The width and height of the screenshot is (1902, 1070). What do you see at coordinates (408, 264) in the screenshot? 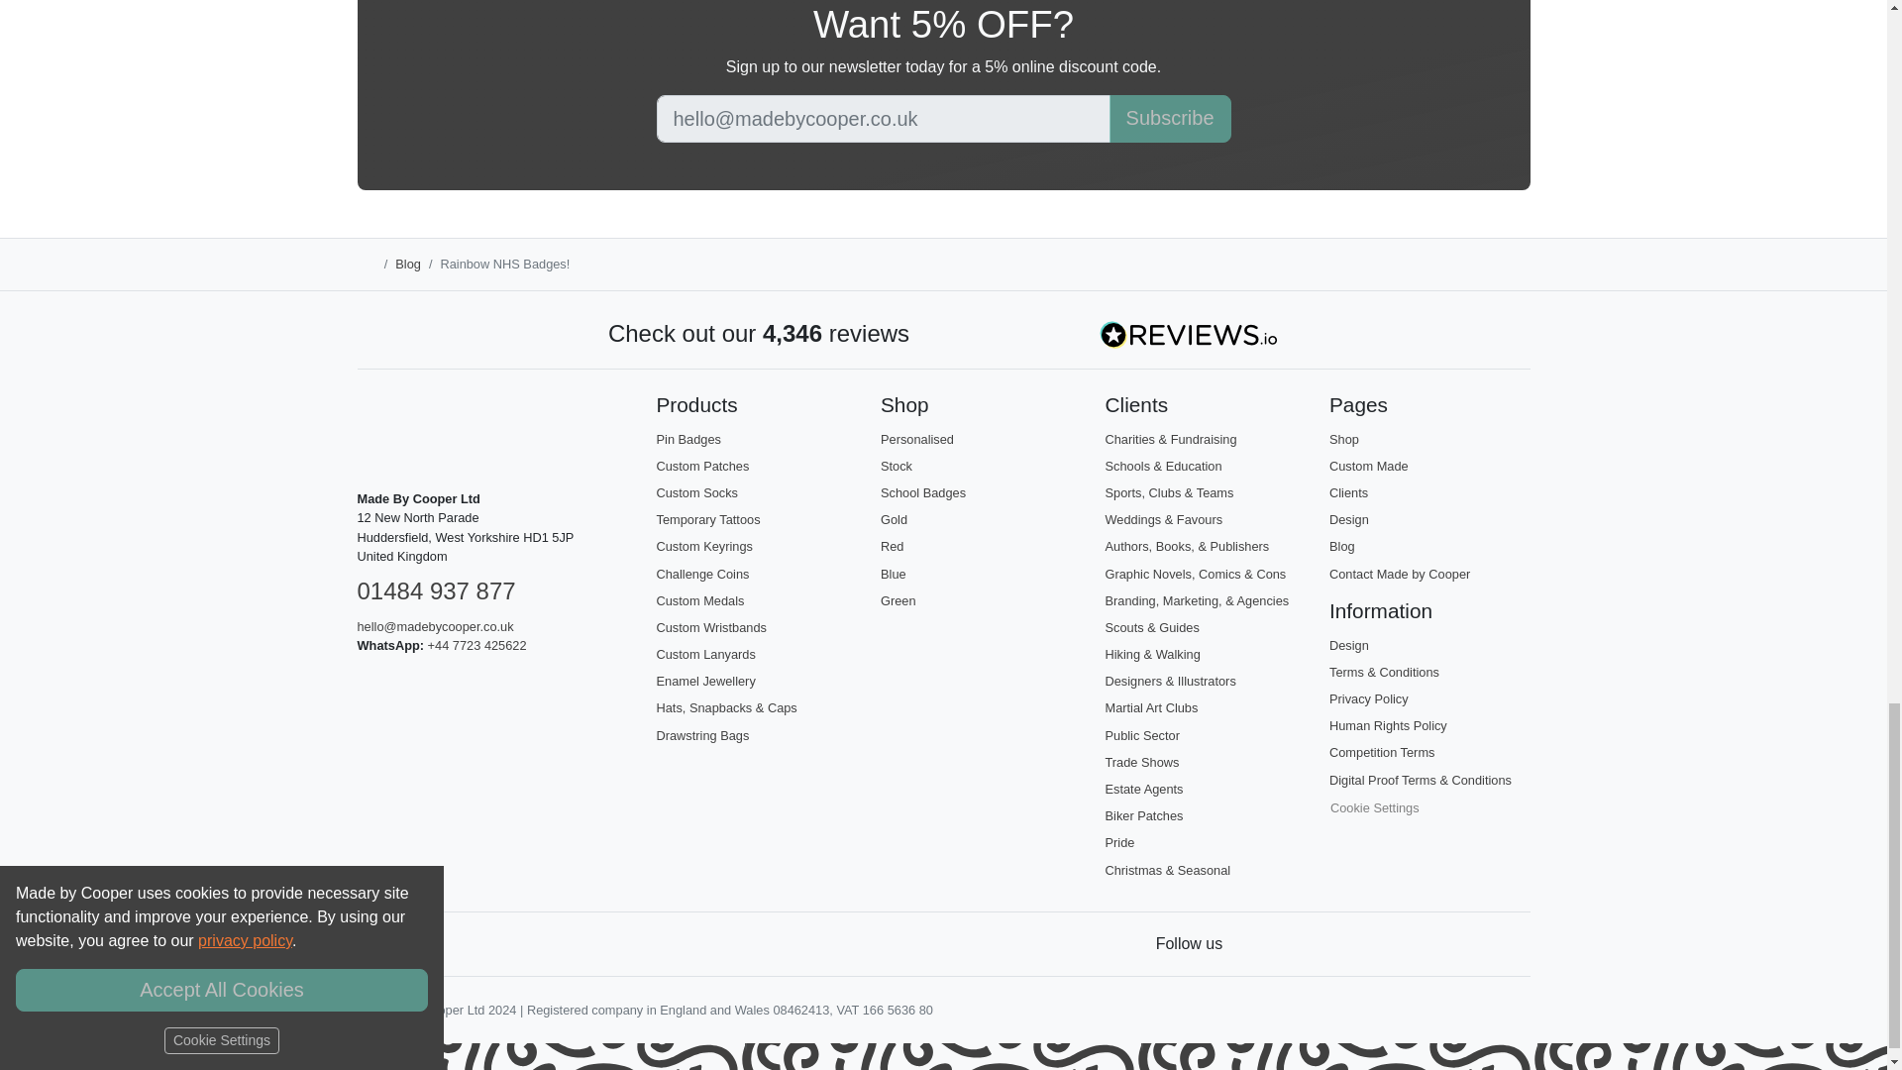
I see `Blog` at bounding box center [408, 264].